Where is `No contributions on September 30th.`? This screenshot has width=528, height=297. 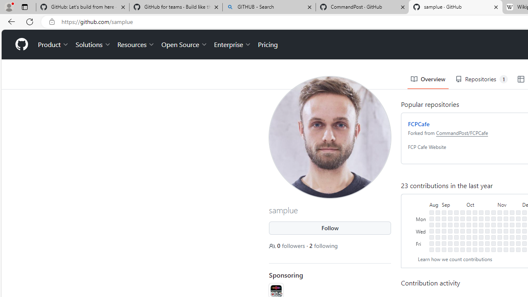
No contributions on September 30th. is located at coordinates (462, 250).